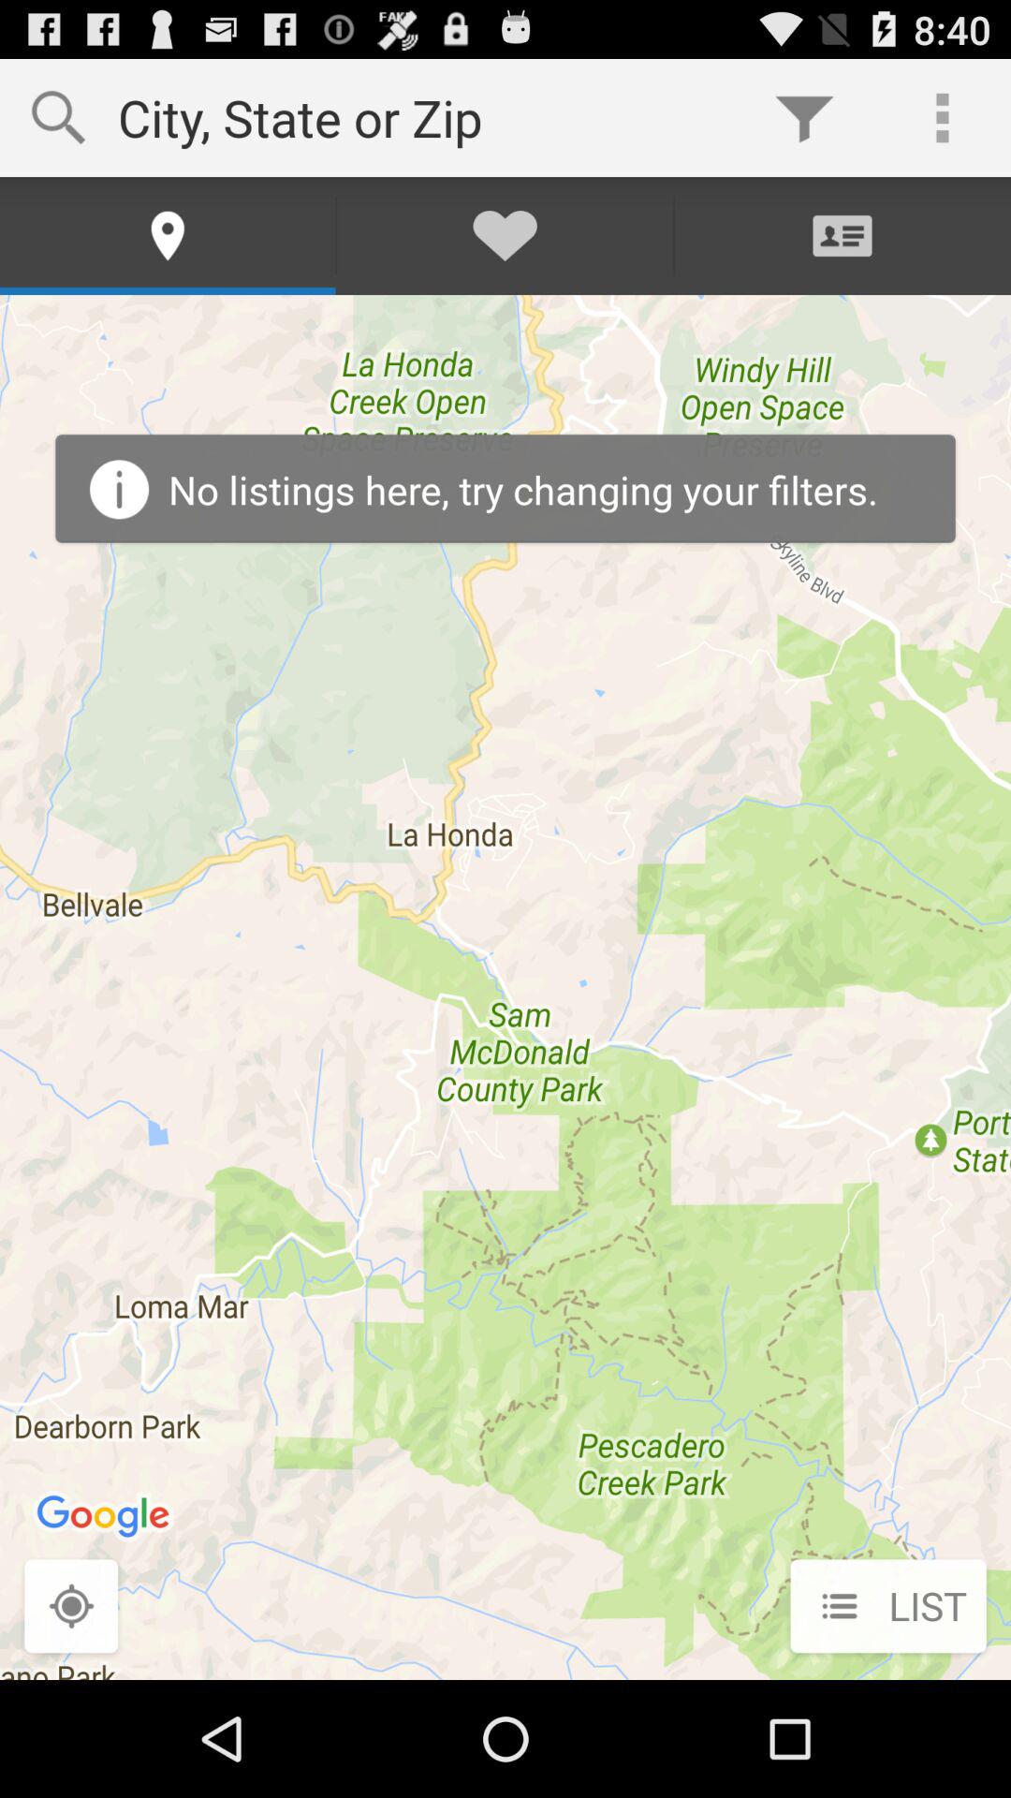 Image resolution: width=1011 pixels, height=1798 pixels. I want to click on turn off icon at the center, so click(505, 987).